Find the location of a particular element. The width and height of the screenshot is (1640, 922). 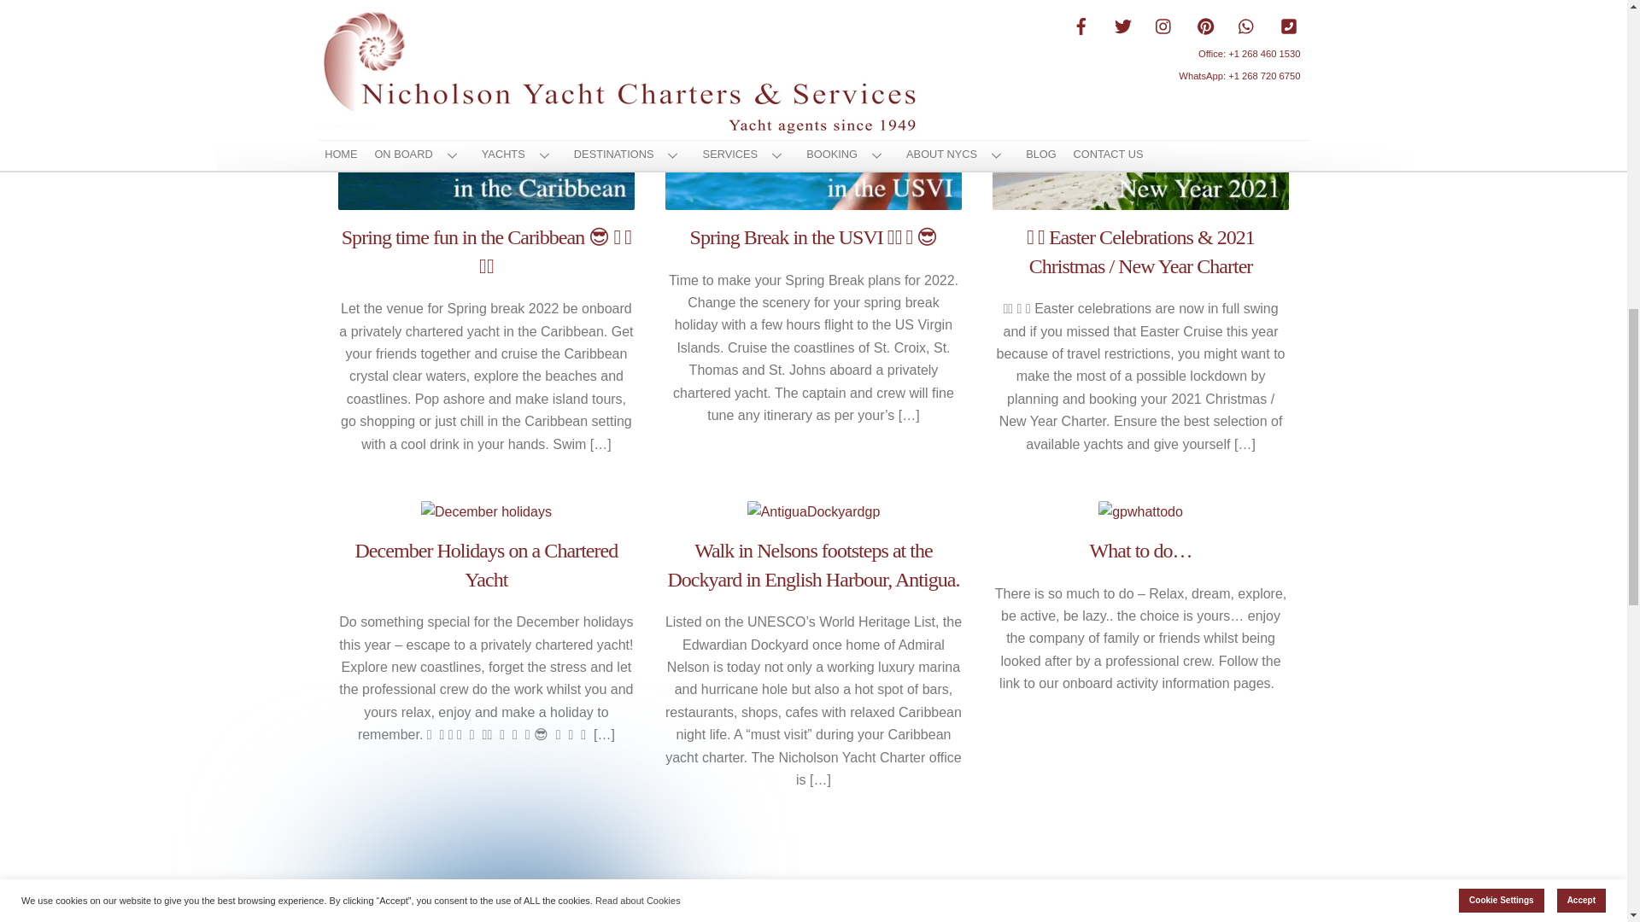

gpwhattodo is located at coordinates (1140, 512).